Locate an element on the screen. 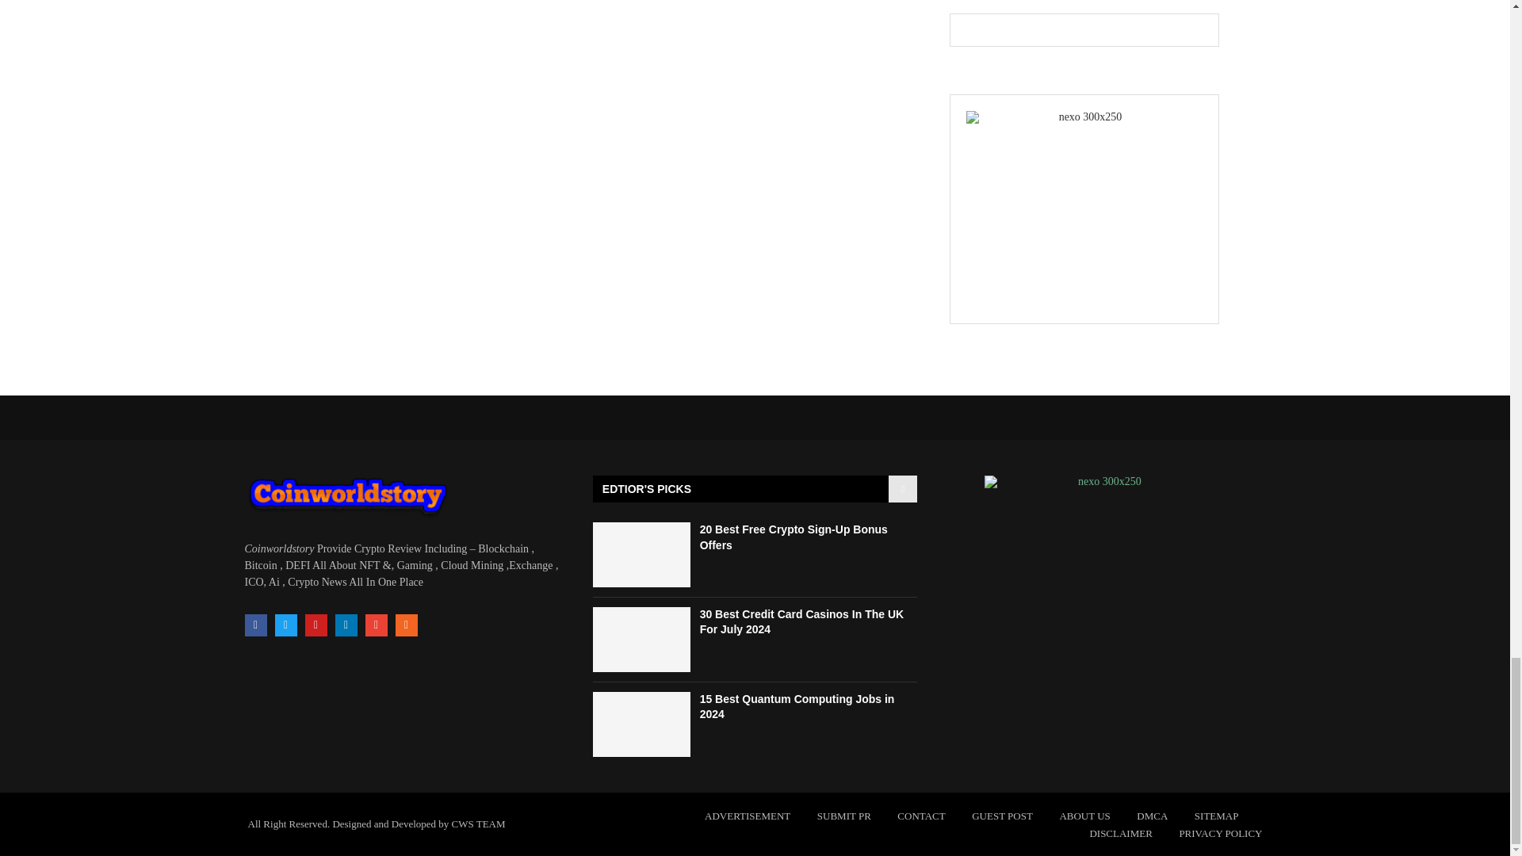  20 Best Free Crypto Sign-Up Bonus Offers is located at coordinates (794, 537).